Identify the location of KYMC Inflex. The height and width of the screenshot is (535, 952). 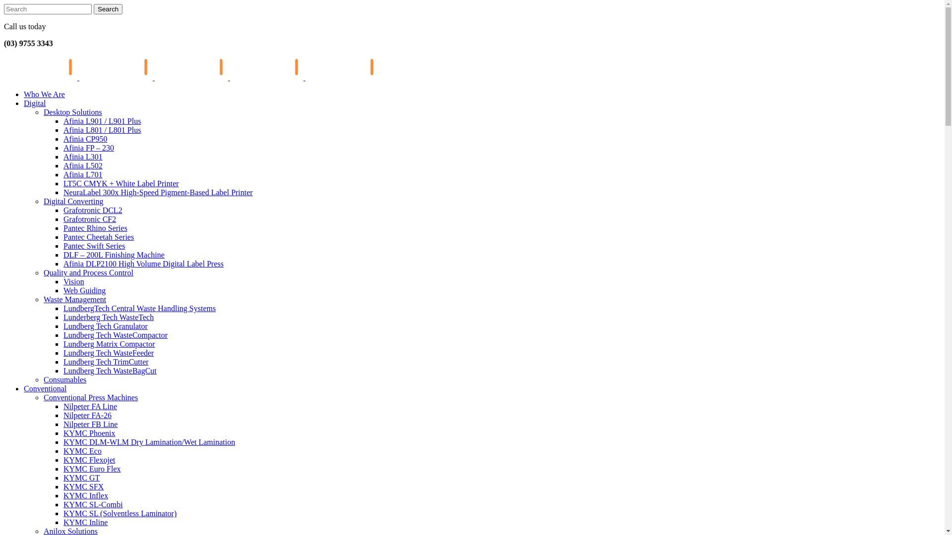
(86, 495).